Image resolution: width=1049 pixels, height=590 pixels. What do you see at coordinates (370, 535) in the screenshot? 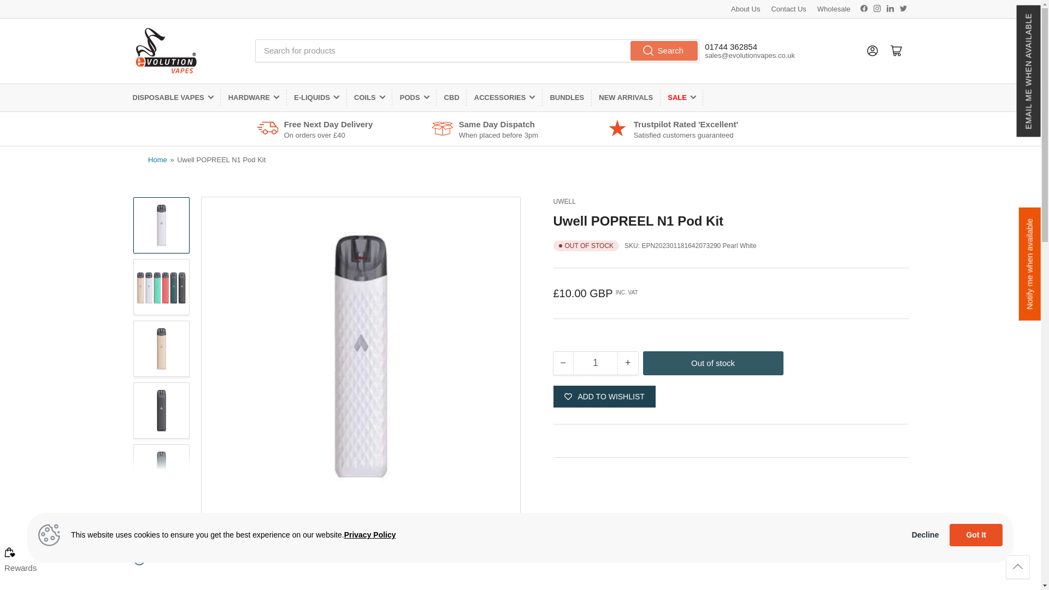
I see `Privacy Policy` at bounding box center [370, 535].